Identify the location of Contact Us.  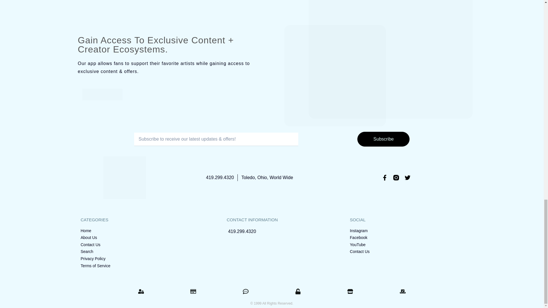
(406, 252).